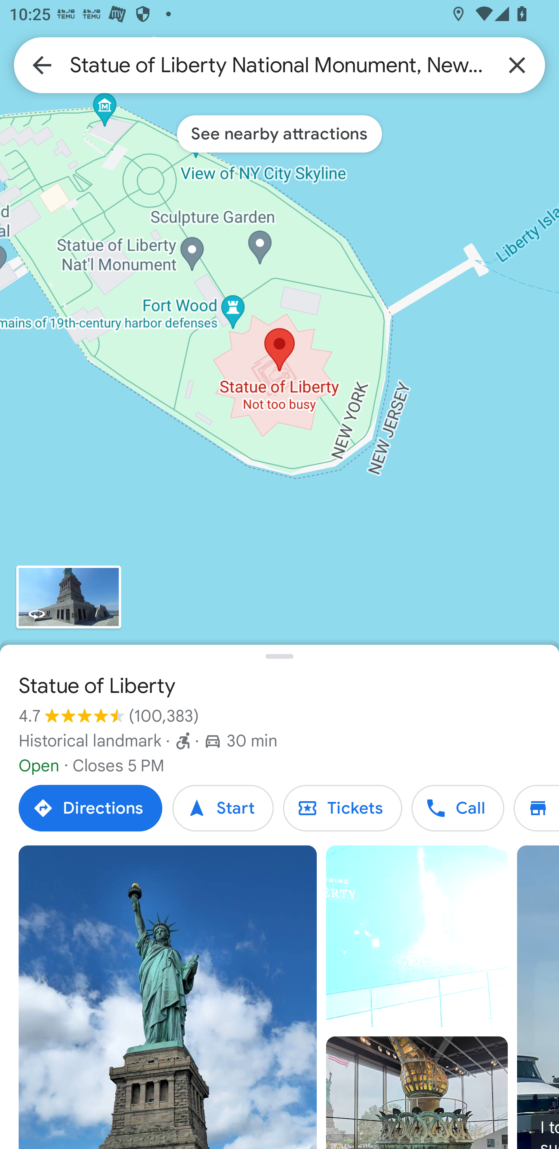 The image size is (559, 1149). I want to click on Back, so click(42, 64).